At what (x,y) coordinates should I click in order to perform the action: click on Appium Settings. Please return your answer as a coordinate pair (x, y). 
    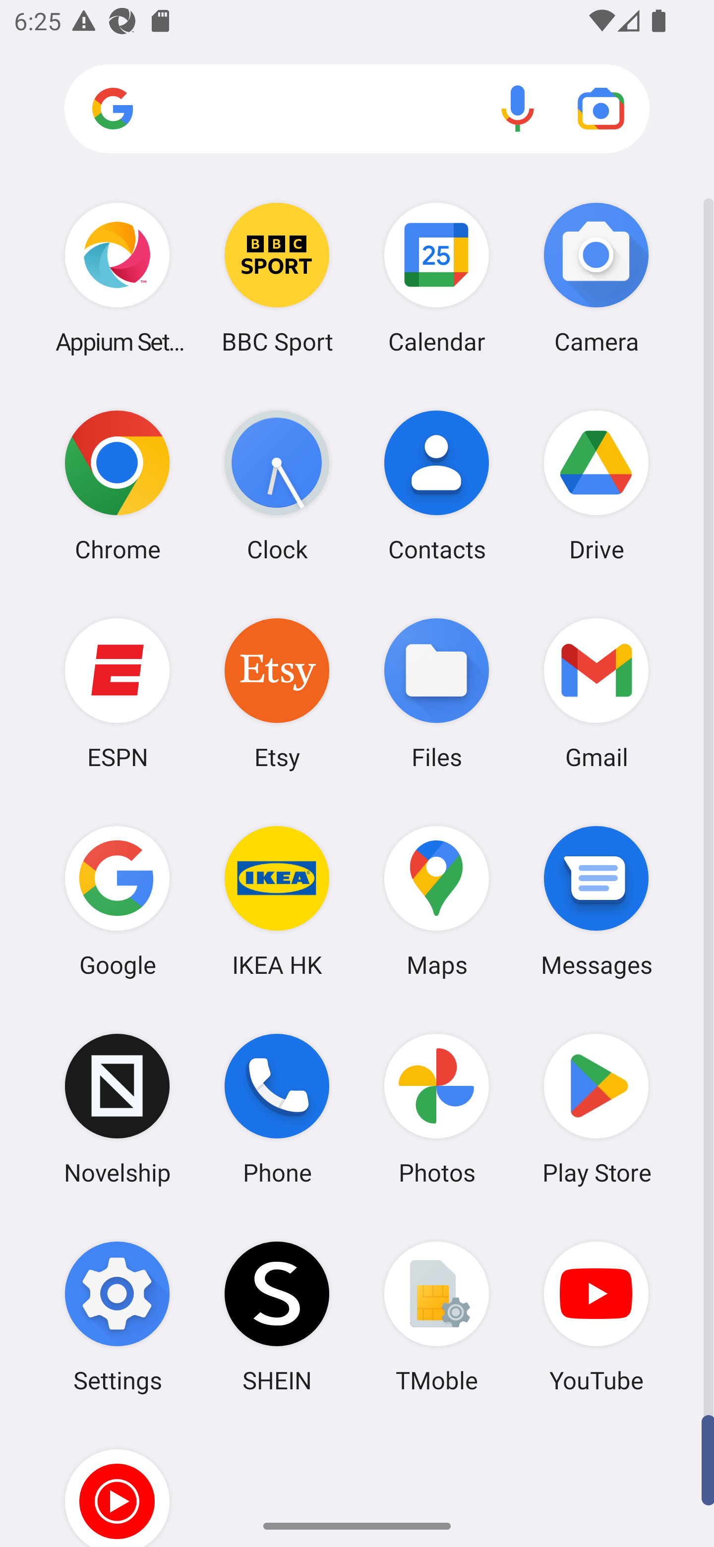
    Looking at the image, I should click on (117, 278).